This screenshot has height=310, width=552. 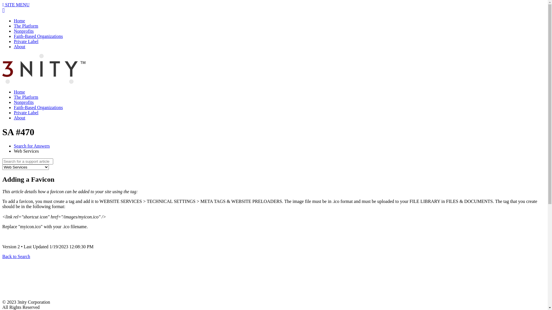 I want to click on Private Label, so click(x=26, y=113).